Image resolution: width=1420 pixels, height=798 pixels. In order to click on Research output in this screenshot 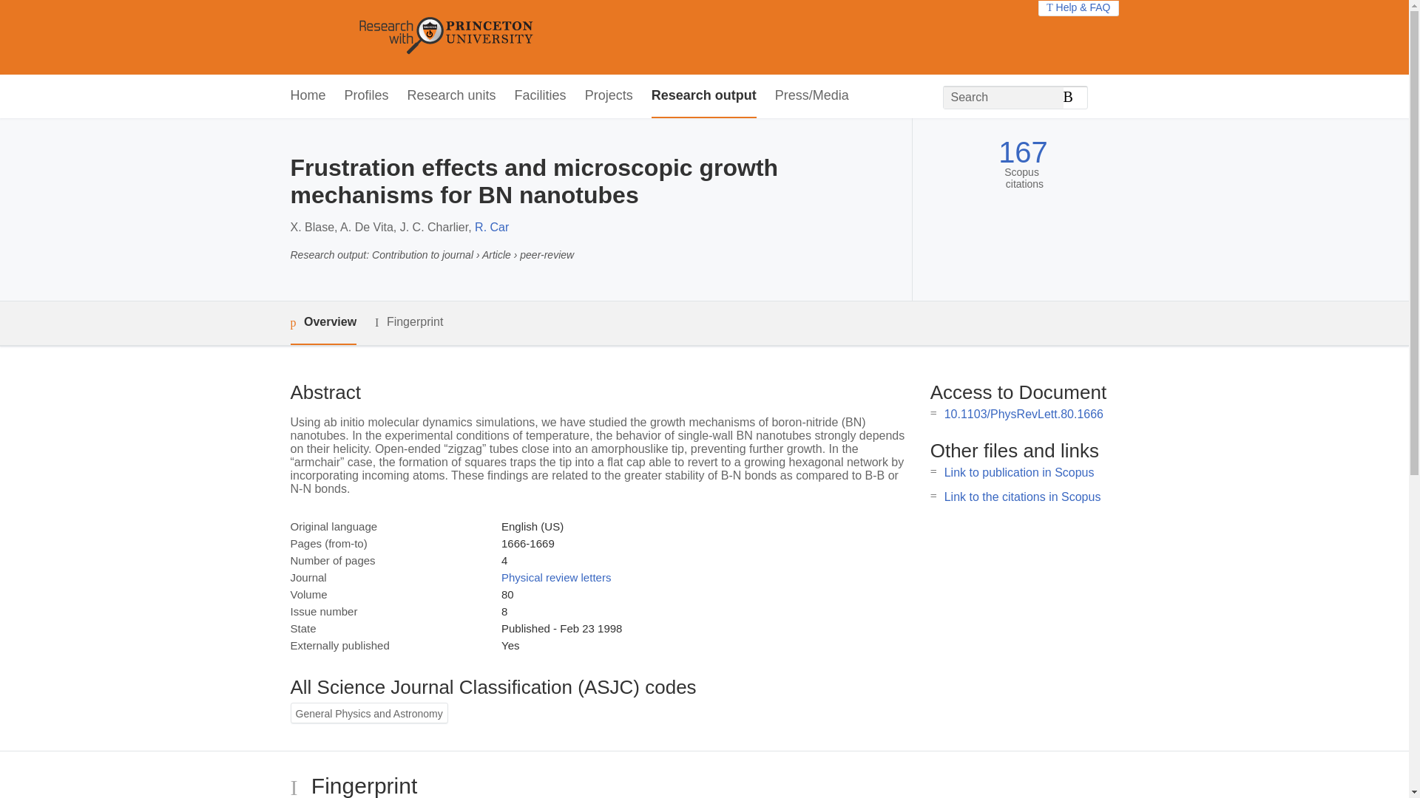, I will do `click(704, 96)`.